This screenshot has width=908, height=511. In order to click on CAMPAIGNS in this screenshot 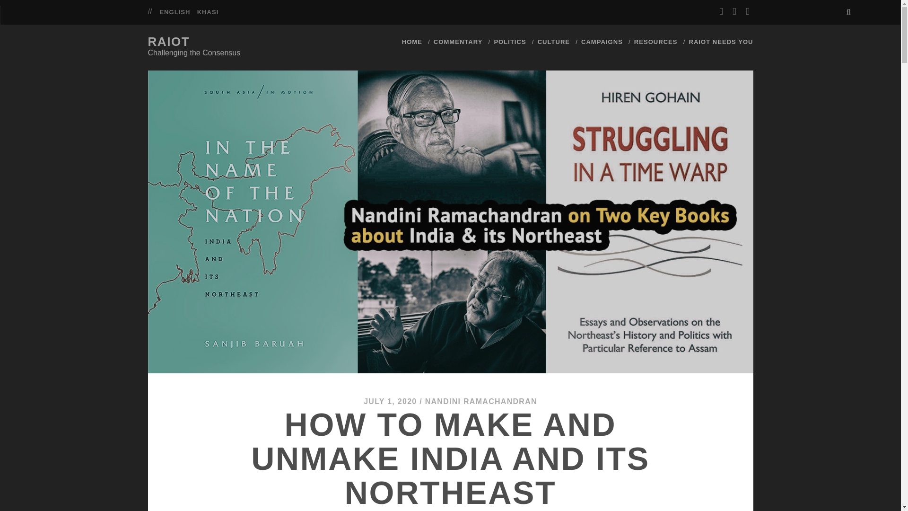, I will do `click(602, 42)`.